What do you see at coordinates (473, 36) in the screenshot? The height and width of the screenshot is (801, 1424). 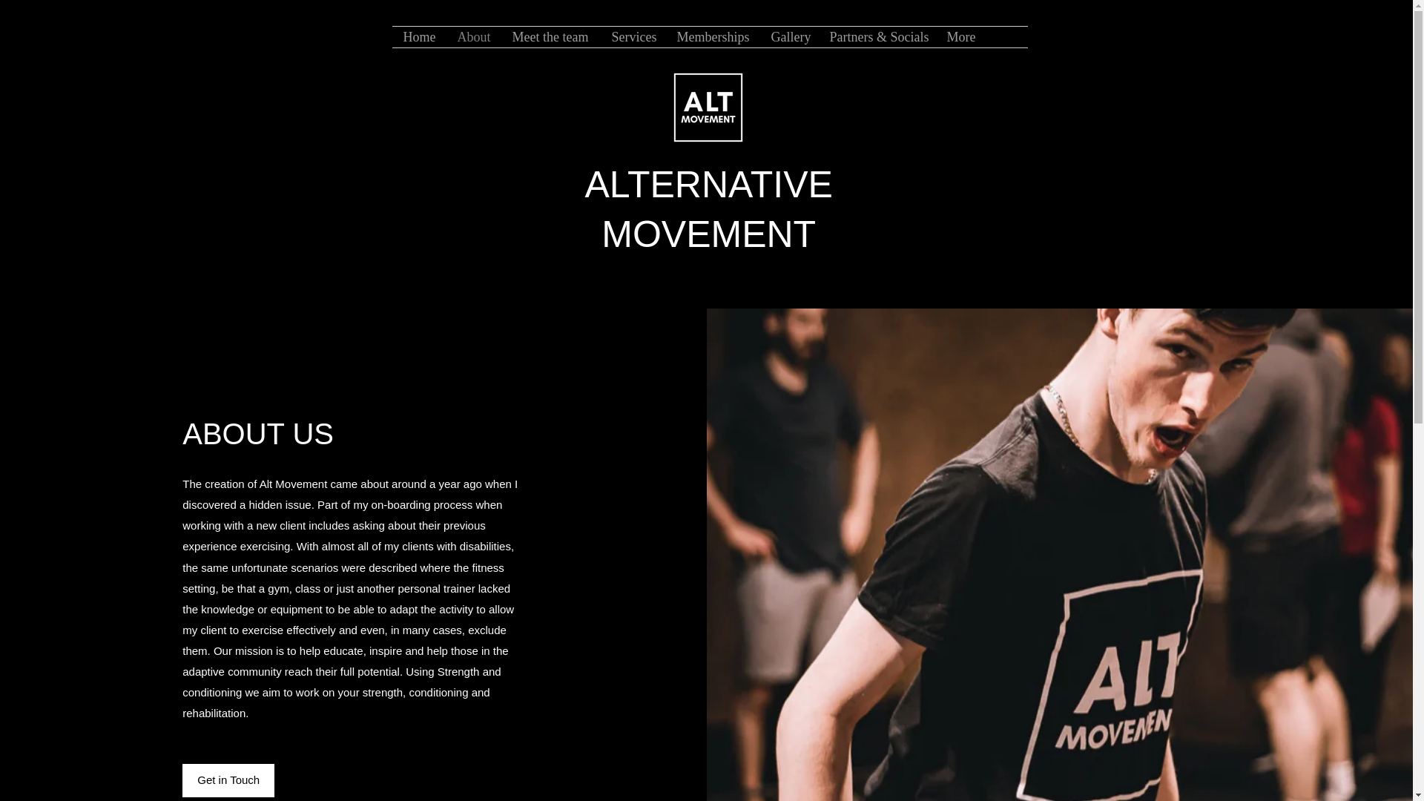 I see `About` at bounding box center [473, 36].